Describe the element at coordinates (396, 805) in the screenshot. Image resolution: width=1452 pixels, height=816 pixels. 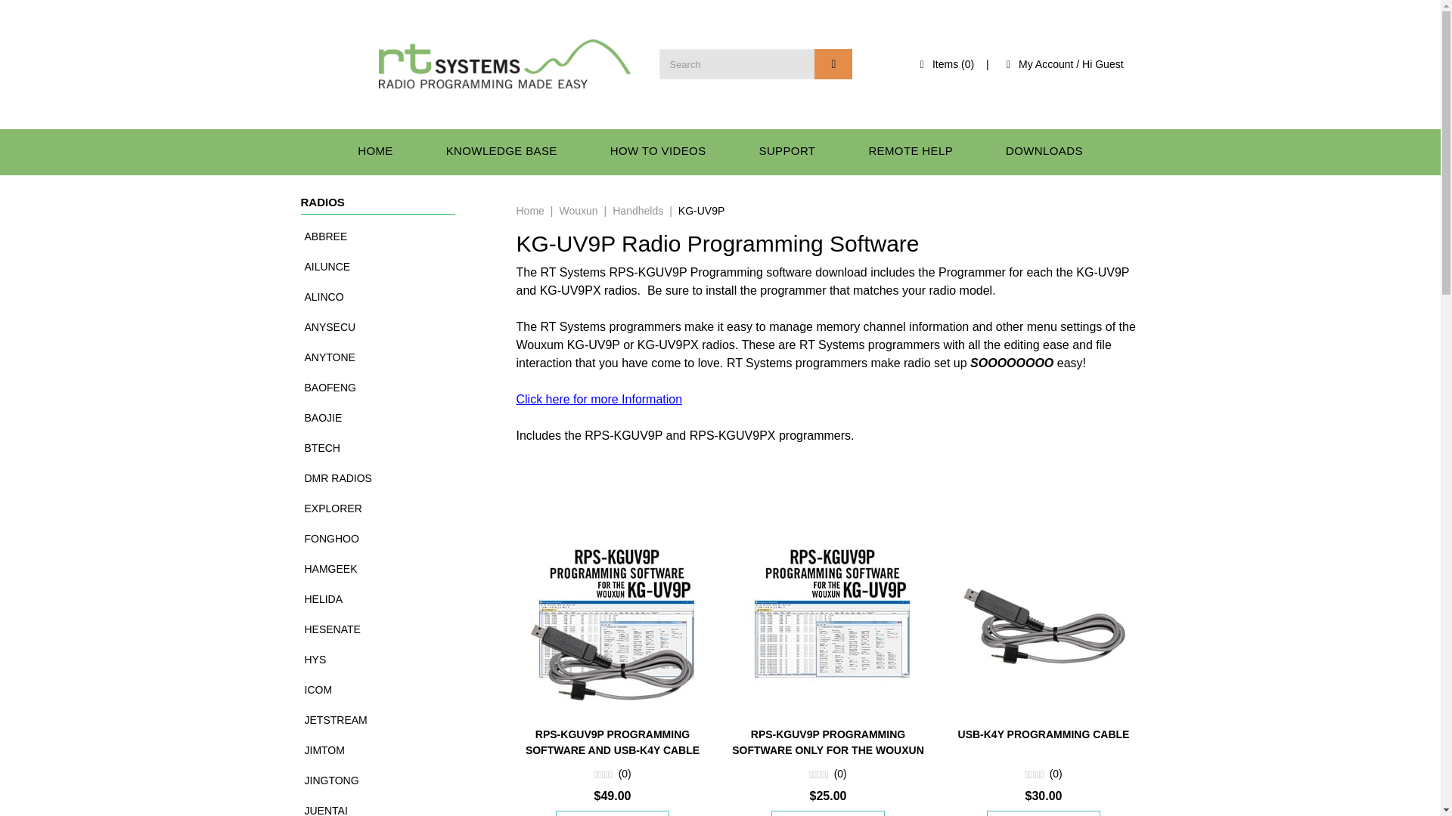
I see `JUENTAI` at that location.